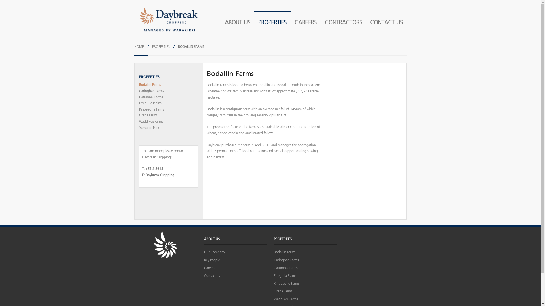 This screenshot has width=545, height=306. What do you see at coordinates (283, 292) in the screenshot?
I see `Orana Farms` at bounding box center [283, 292].